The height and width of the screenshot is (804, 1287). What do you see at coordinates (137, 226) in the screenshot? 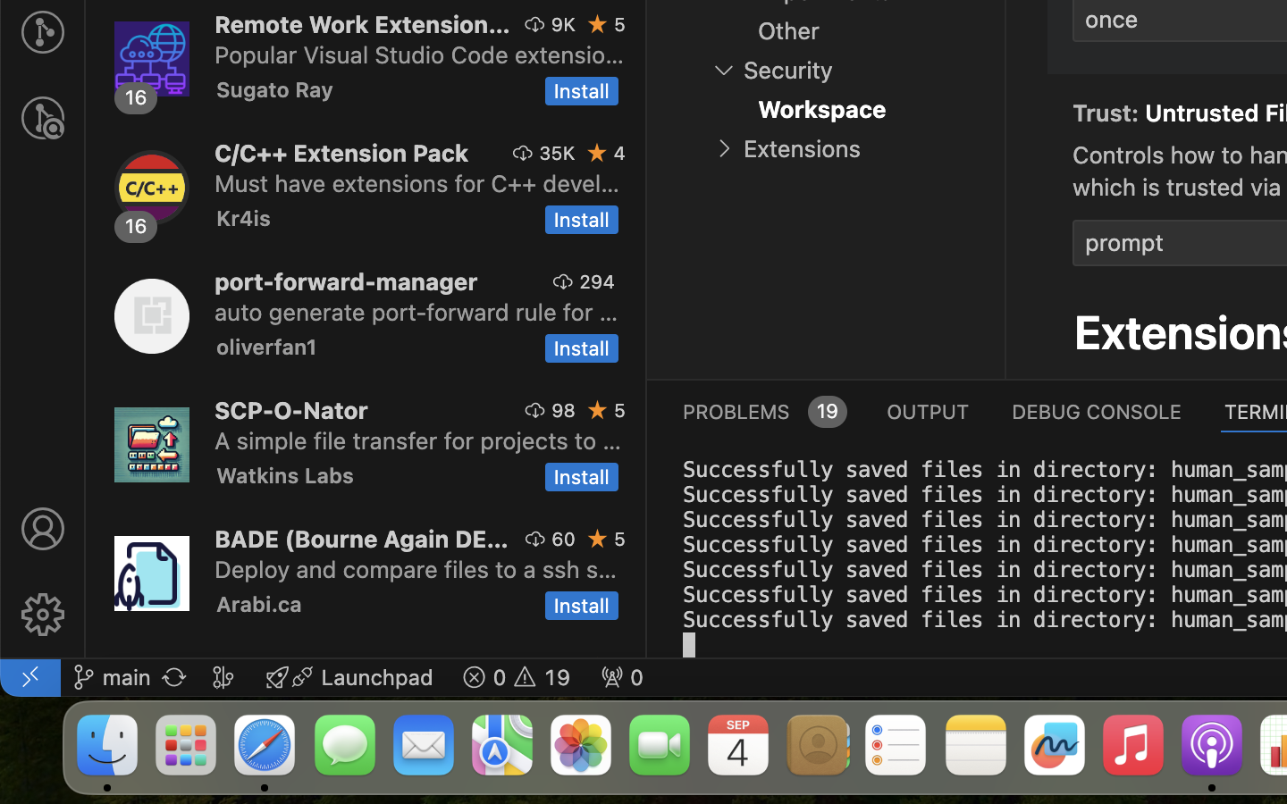
I see `16` at bounding box center [137, 226].